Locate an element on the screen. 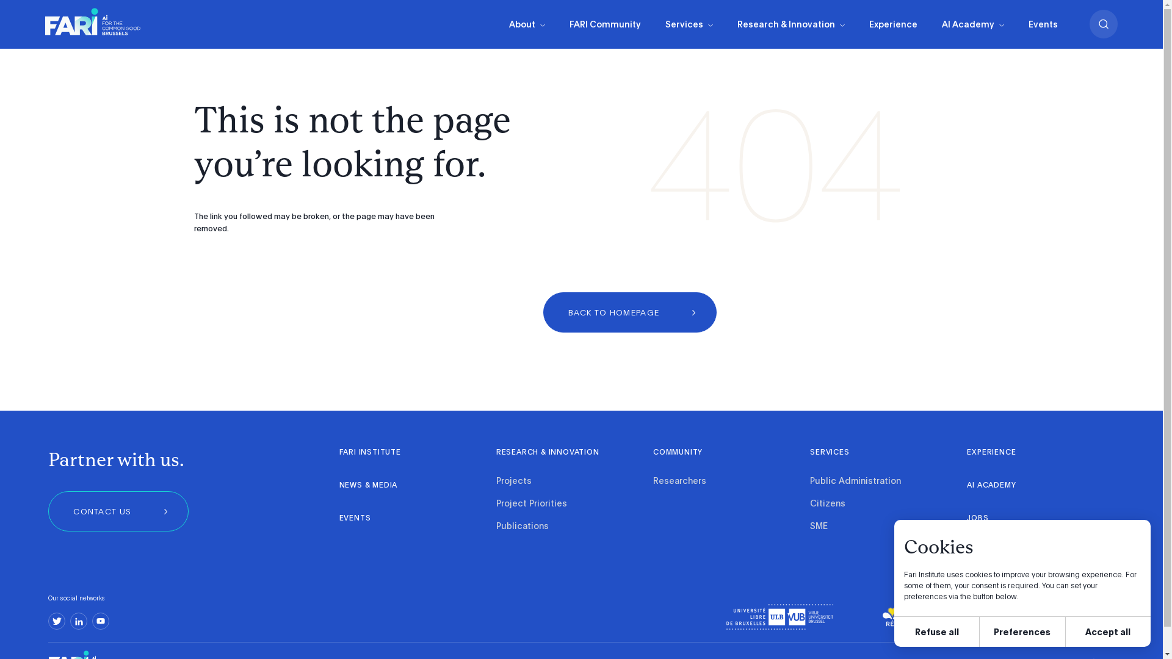 The width and height of the screenshot is (1172, 659). Research & Innovation is located at coordinates (791, 24).